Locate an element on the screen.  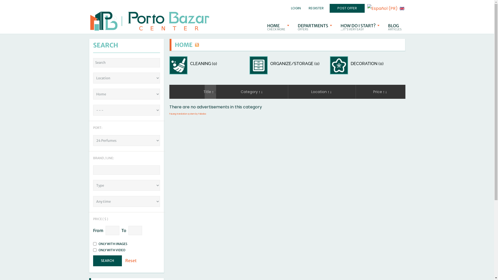
Category is located at coordinates (252, 92).